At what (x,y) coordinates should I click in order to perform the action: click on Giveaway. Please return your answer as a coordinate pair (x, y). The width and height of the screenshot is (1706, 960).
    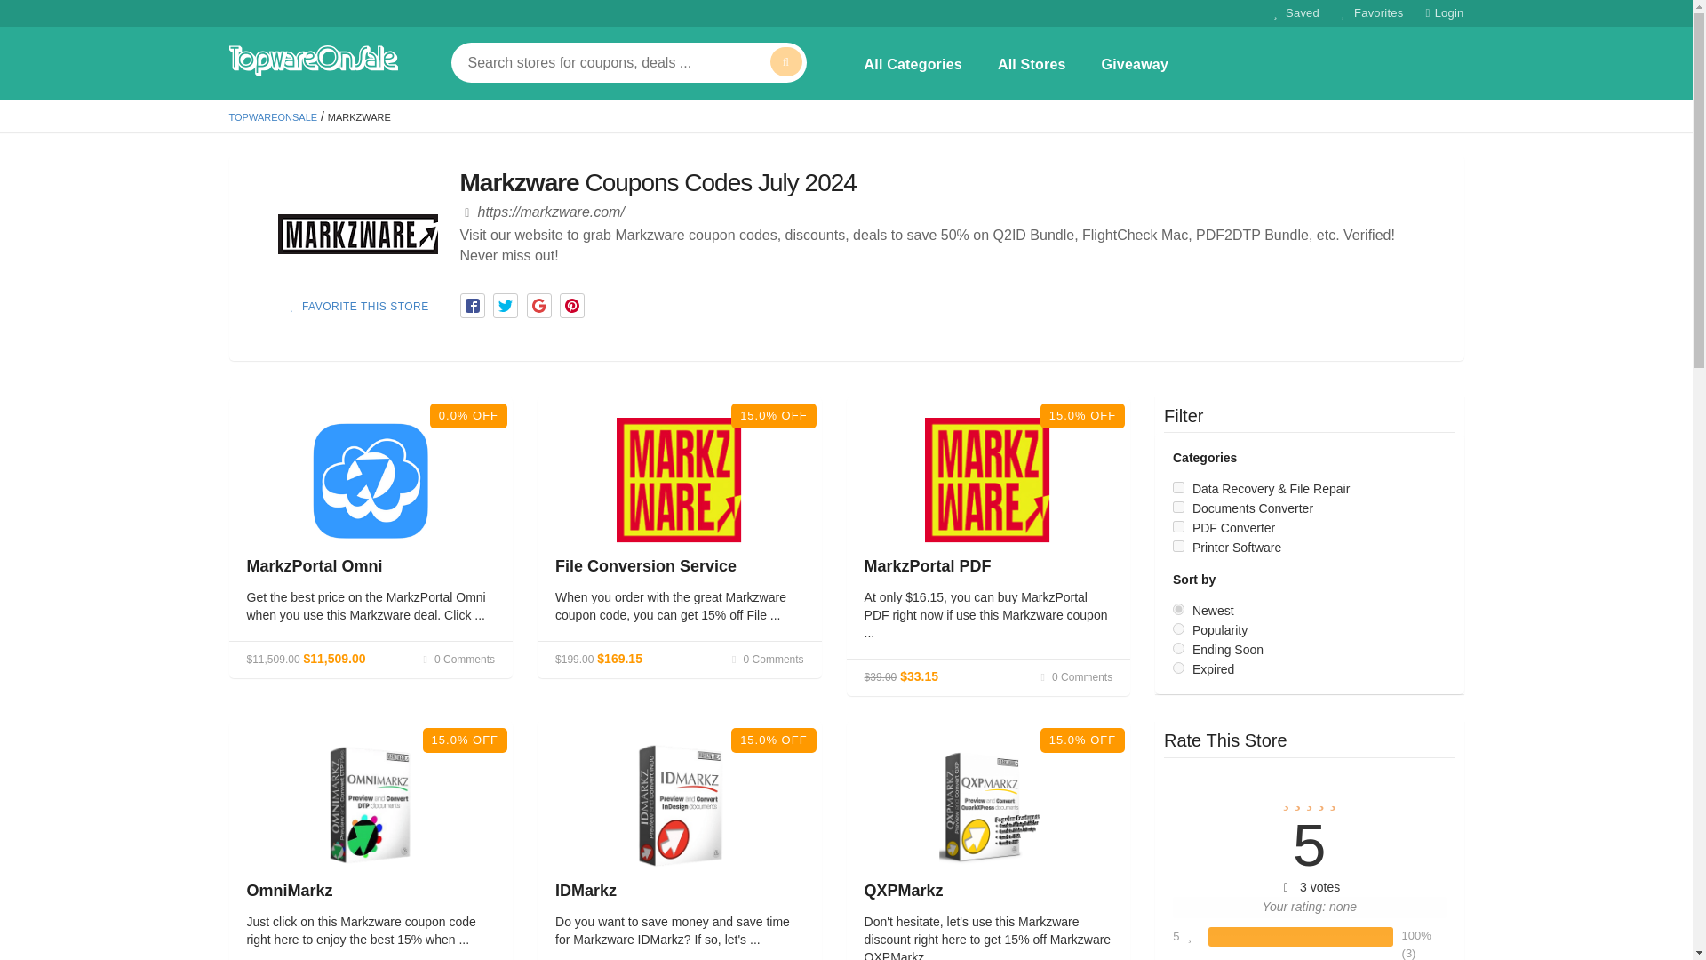
    Looking at the image, I should click on (1135, 64).